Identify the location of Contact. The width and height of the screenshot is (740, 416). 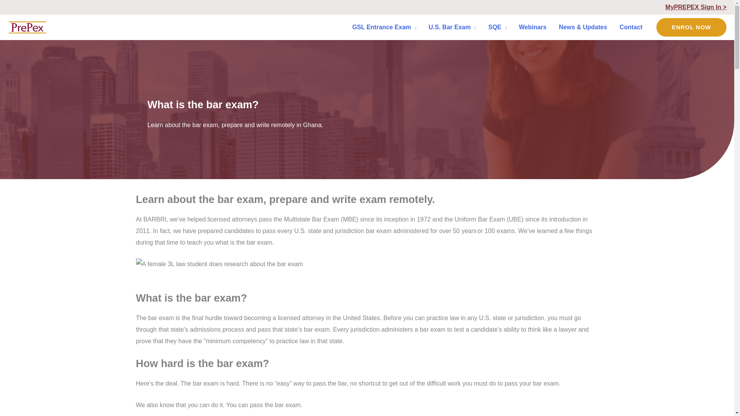
(631, 27).